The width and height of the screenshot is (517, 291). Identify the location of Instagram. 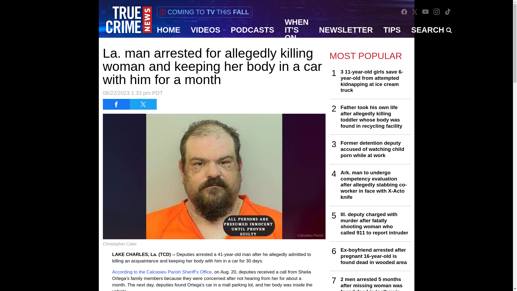
(436, 11).